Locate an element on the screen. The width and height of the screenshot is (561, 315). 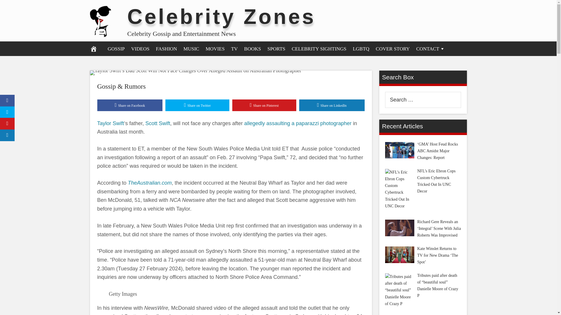
GOSSIP is located at coordinates (116, 48).